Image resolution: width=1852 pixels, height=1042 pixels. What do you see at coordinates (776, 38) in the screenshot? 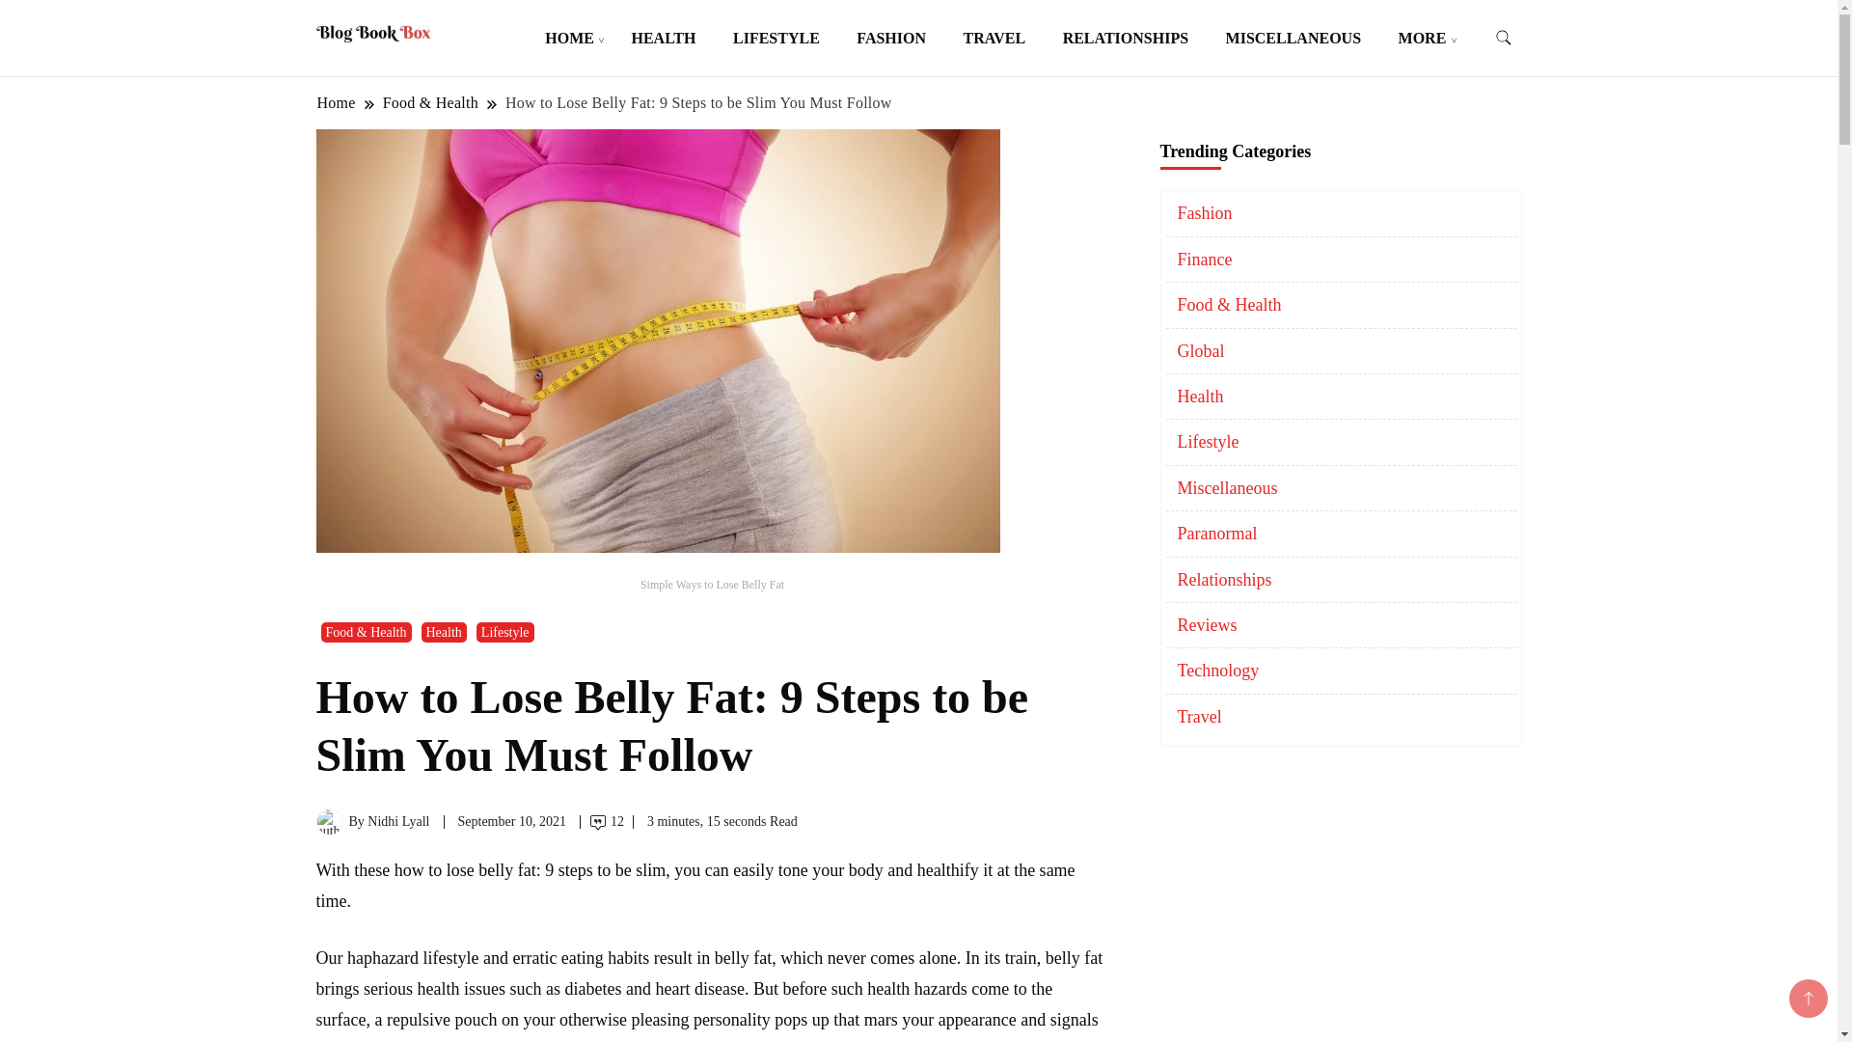
I see `LIFESTYLE` at bounding box center [776, 38].